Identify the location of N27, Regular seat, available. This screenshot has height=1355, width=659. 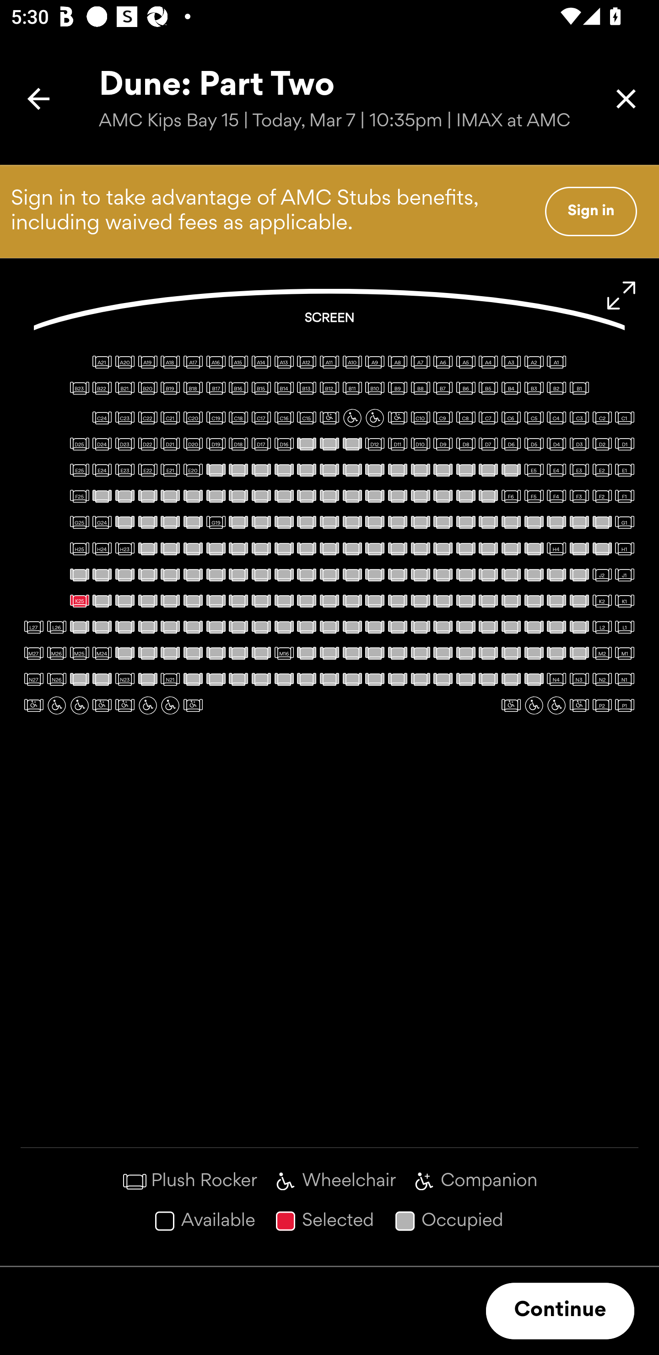
(34, 679).